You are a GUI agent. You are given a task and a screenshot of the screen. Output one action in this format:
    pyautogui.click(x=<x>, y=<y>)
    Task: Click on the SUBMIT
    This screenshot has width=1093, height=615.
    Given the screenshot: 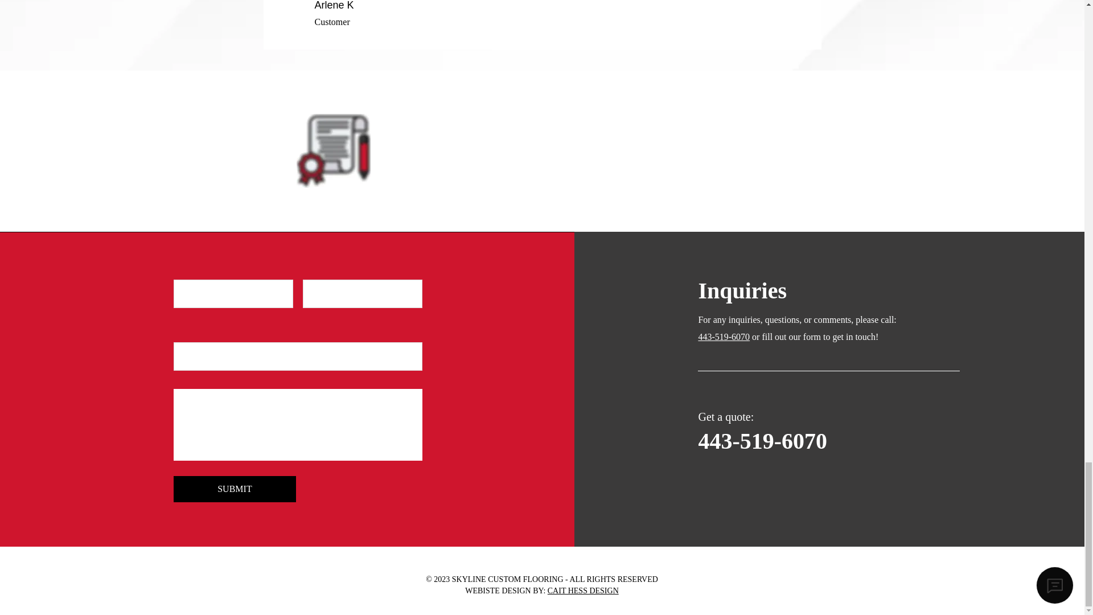 What is the action you would take?
    pyautogui.click(x=235, y=489)
    